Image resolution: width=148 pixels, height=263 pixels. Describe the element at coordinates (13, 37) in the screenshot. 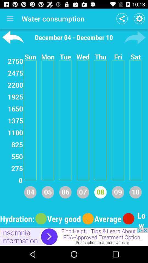

I see `go back` at that location.